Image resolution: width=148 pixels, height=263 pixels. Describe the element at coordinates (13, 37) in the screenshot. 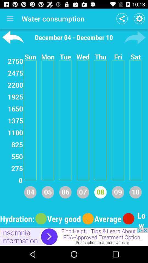

I see `go back` at that location.